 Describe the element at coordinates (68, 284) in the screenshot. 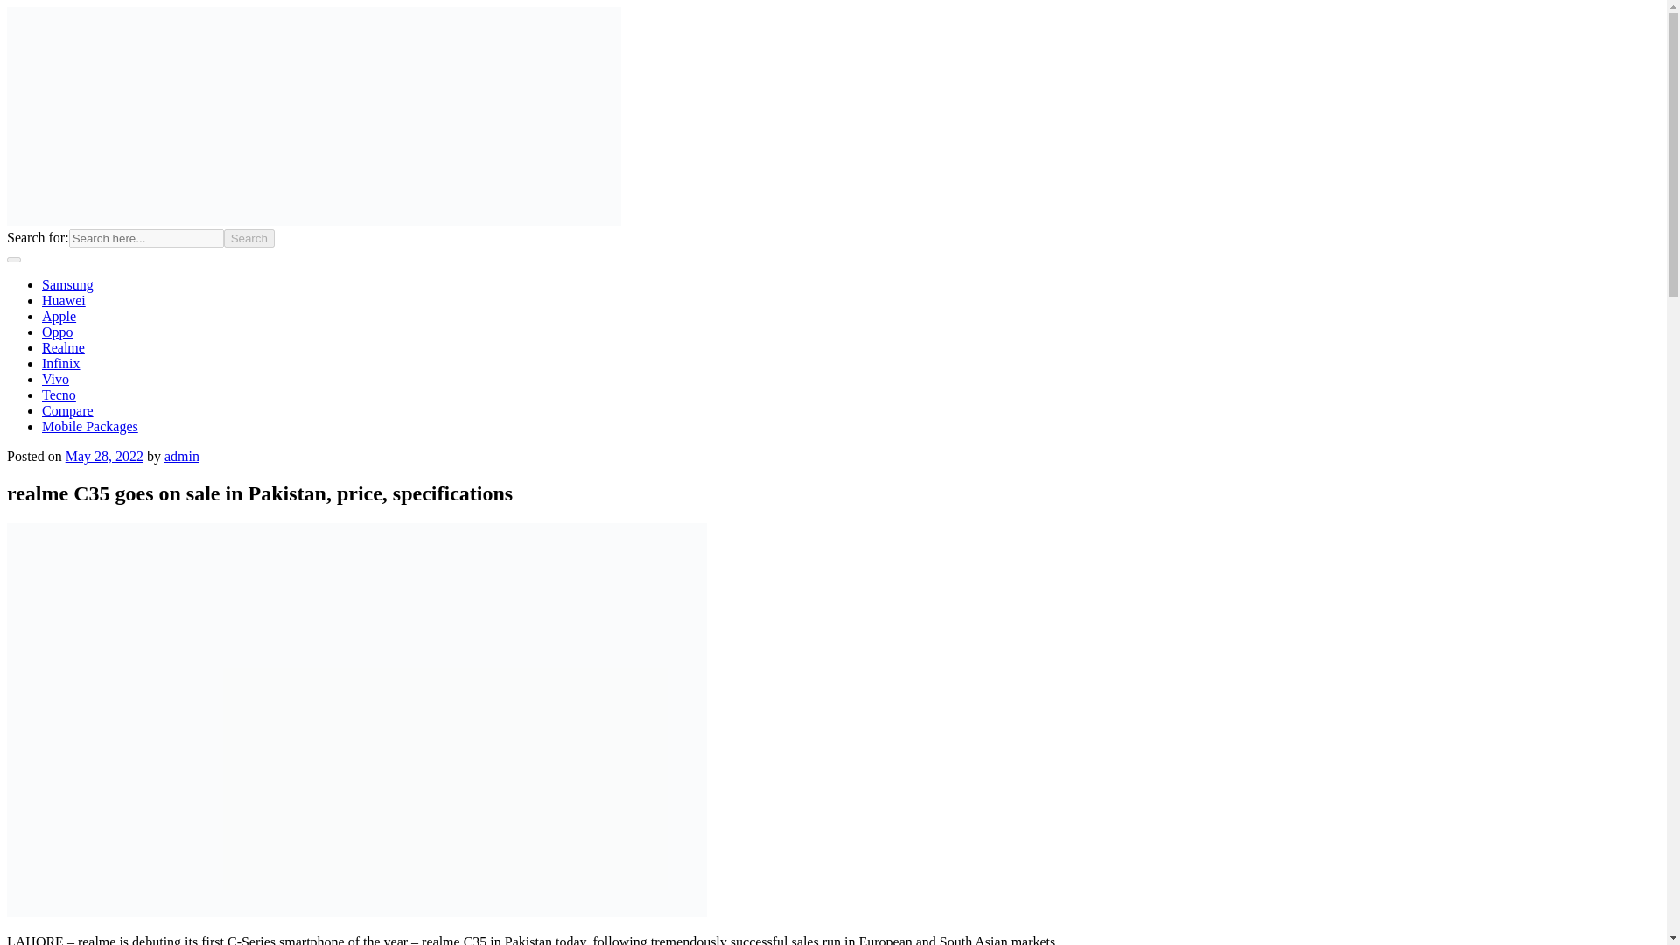

I see `Samsung` at that location.